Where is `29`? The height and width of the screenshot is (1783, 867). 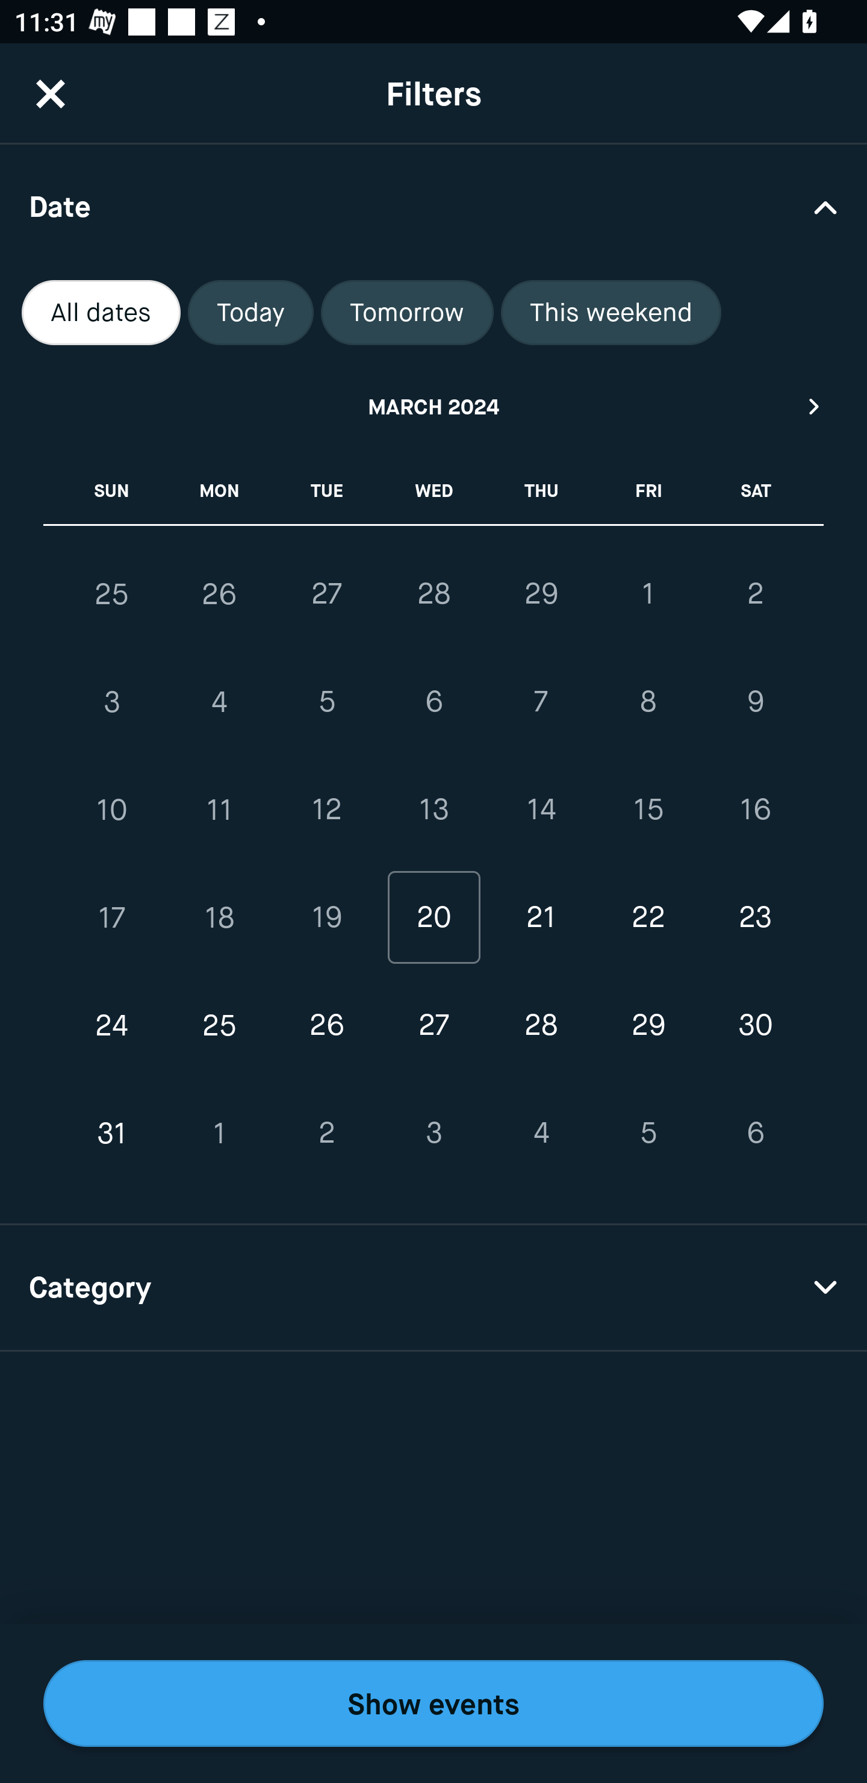 29 is located at coordinates (541, 593).